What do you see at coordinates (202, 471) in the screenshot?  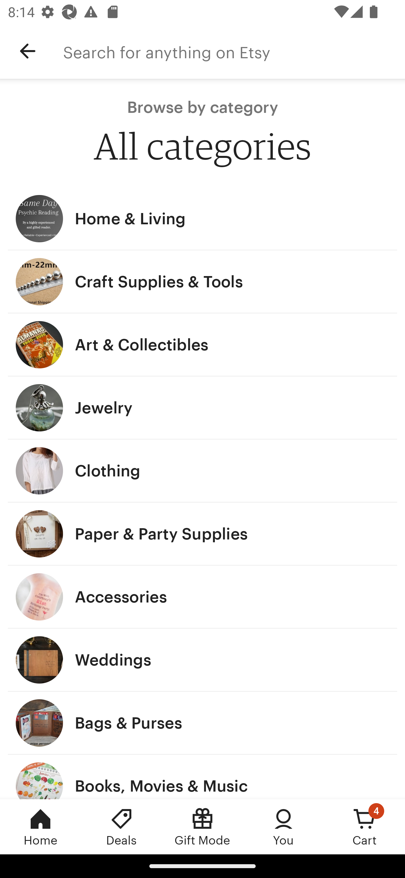 I see `Clothing` at bounding box center [202, 471].